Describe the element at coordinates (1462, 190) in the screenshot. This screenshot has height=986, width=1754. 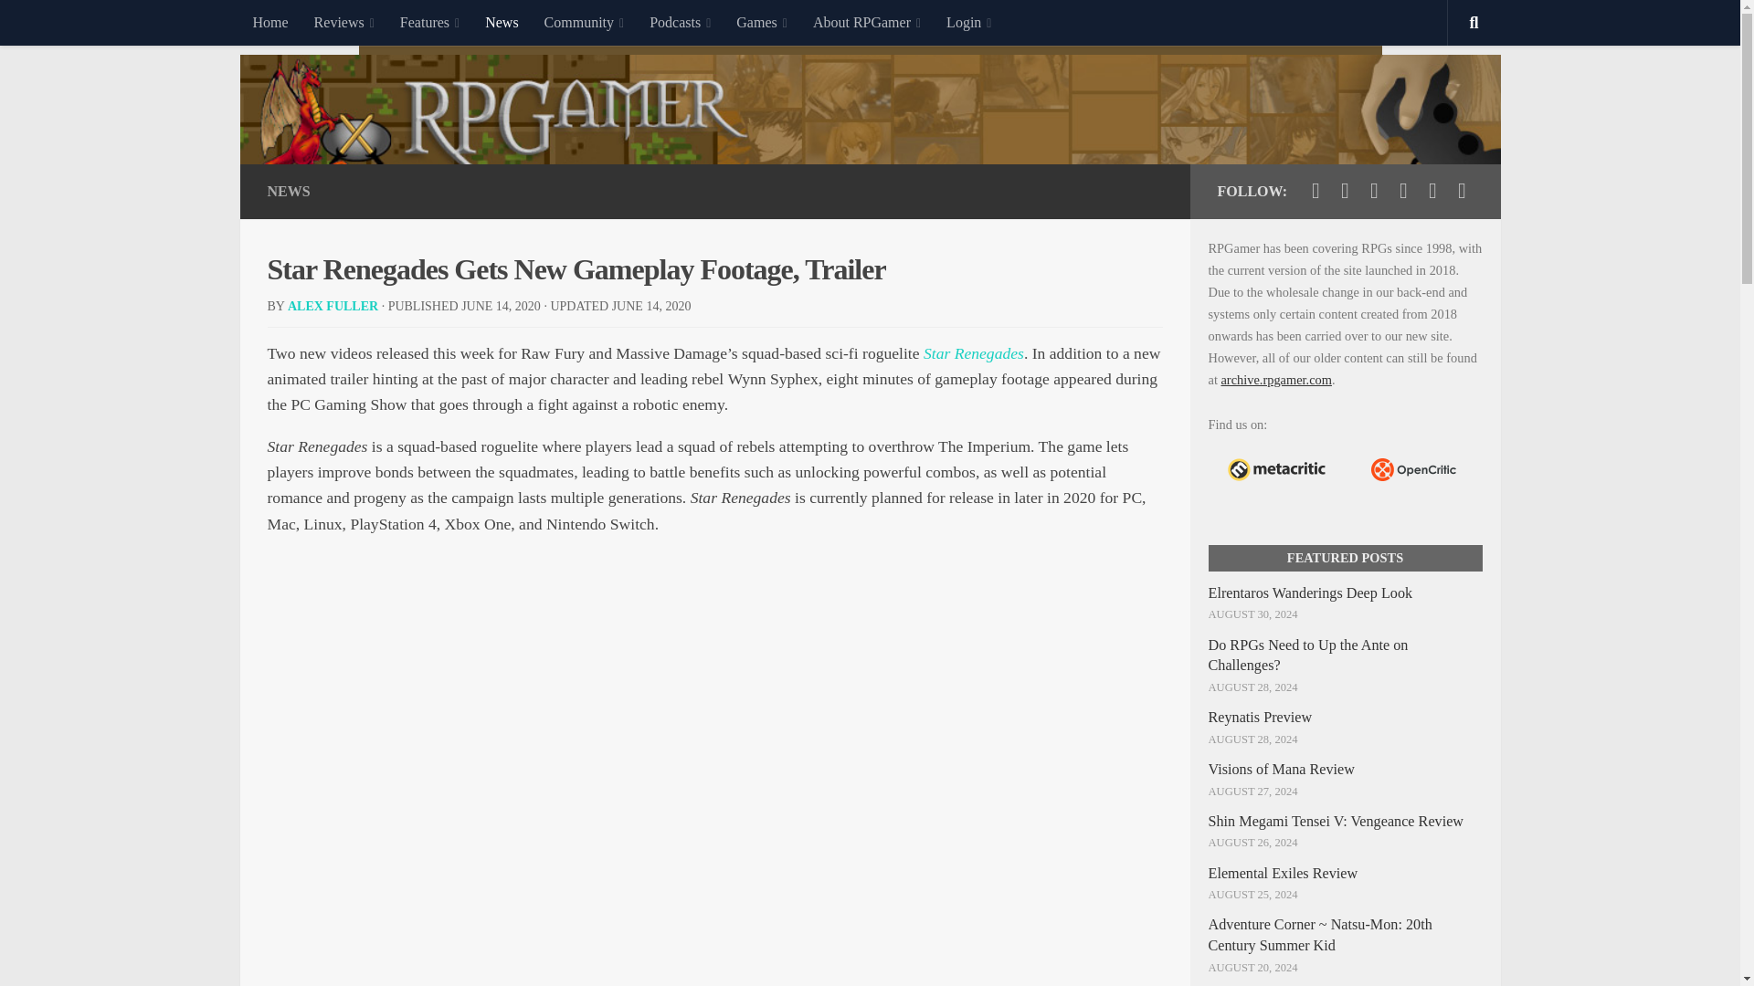
I see `Follow us on Rss` at that location.